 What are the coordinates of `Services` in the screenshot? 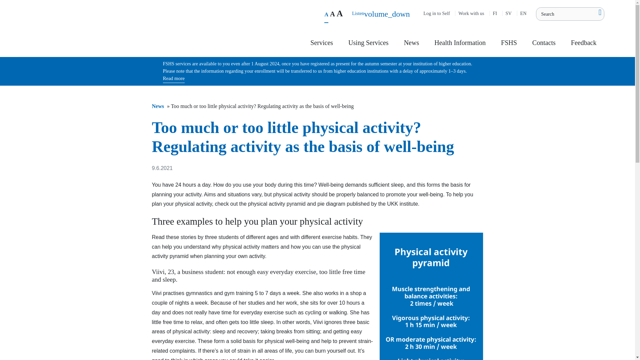 It's located at (321, 47).